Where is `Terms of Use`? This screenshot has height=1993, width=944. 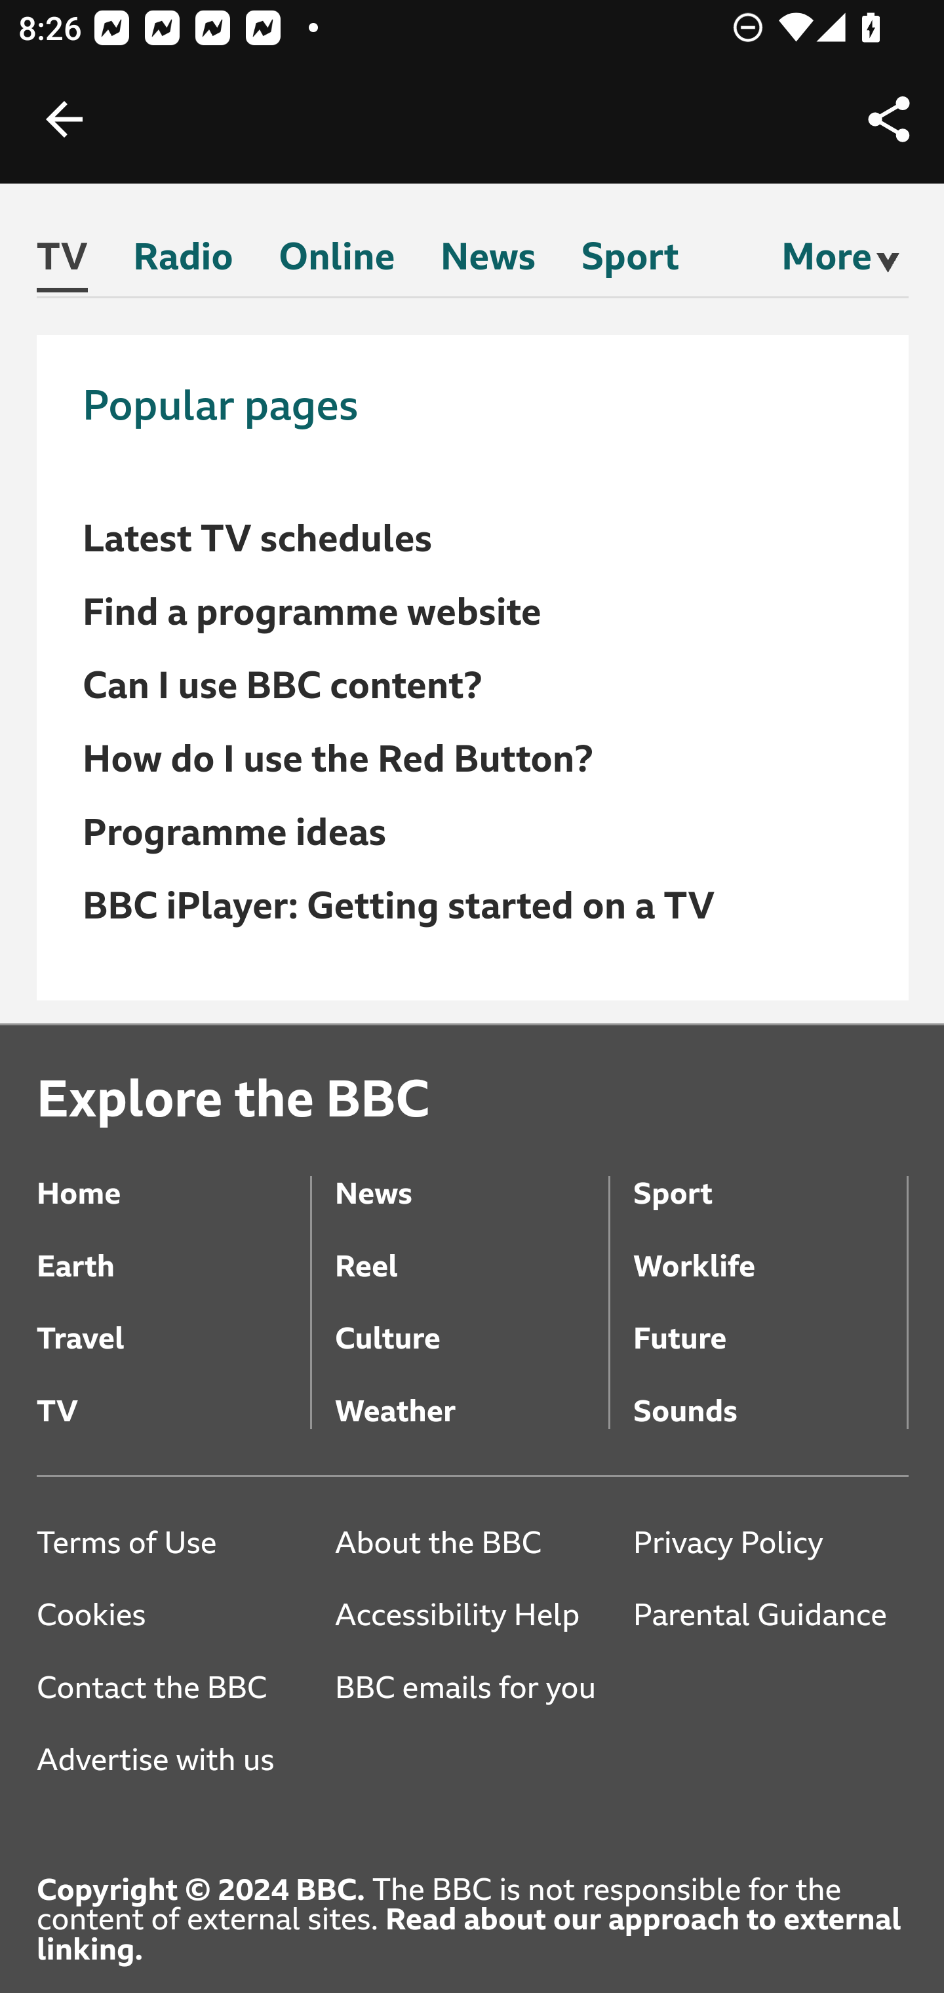
Terms of Use is located at coordinates (174, 1542).